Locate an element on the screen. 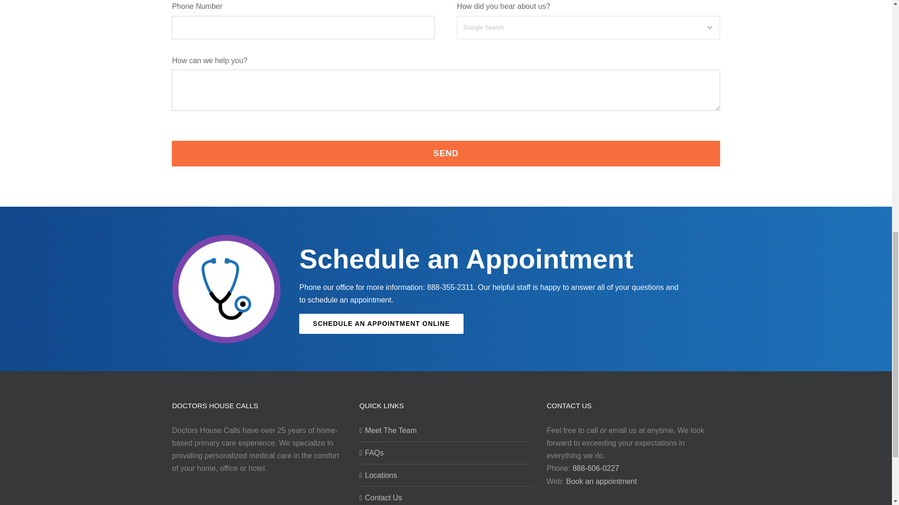 The height and width of the screenshot is (505, 899). Meet The Team is located at coordinates (446, 430).